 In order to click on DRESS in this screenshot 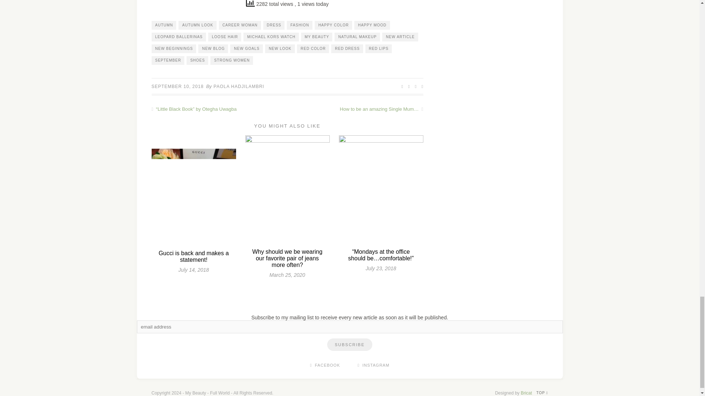, I will do `click(274, 25)`.